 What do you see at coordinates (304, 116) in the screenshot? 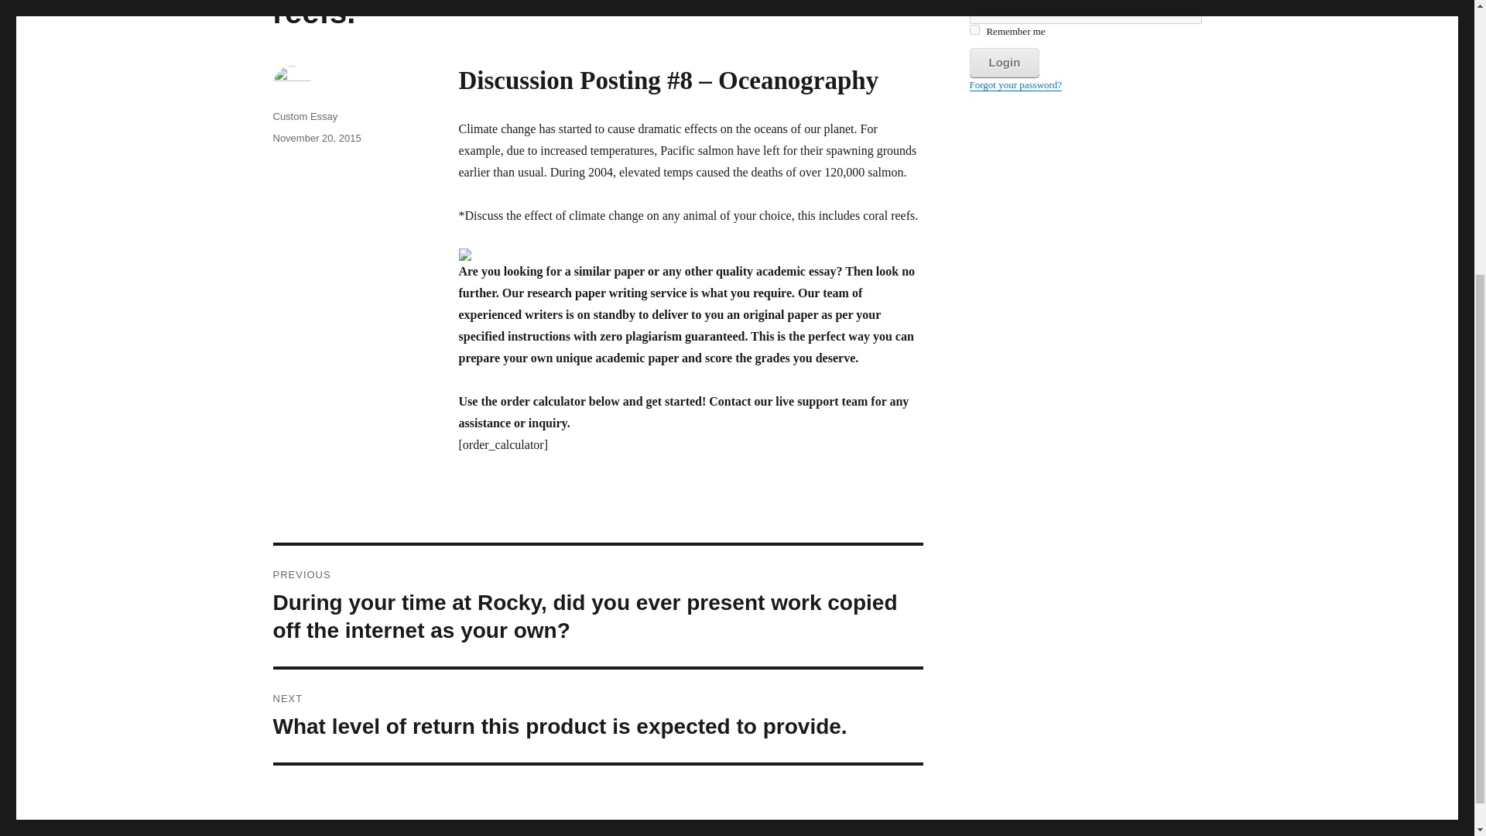
I see `Custom Essay` at bounding box center [304, 116].